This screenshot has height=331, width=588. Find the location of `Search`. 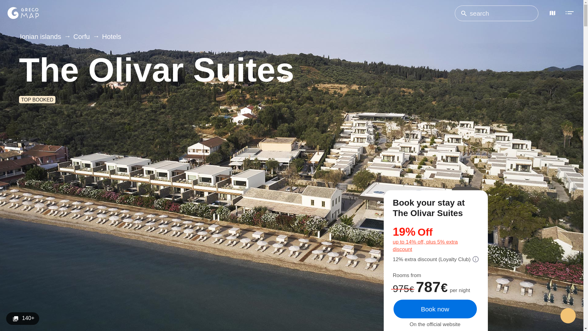

Search is located at coordinates (464, 13).